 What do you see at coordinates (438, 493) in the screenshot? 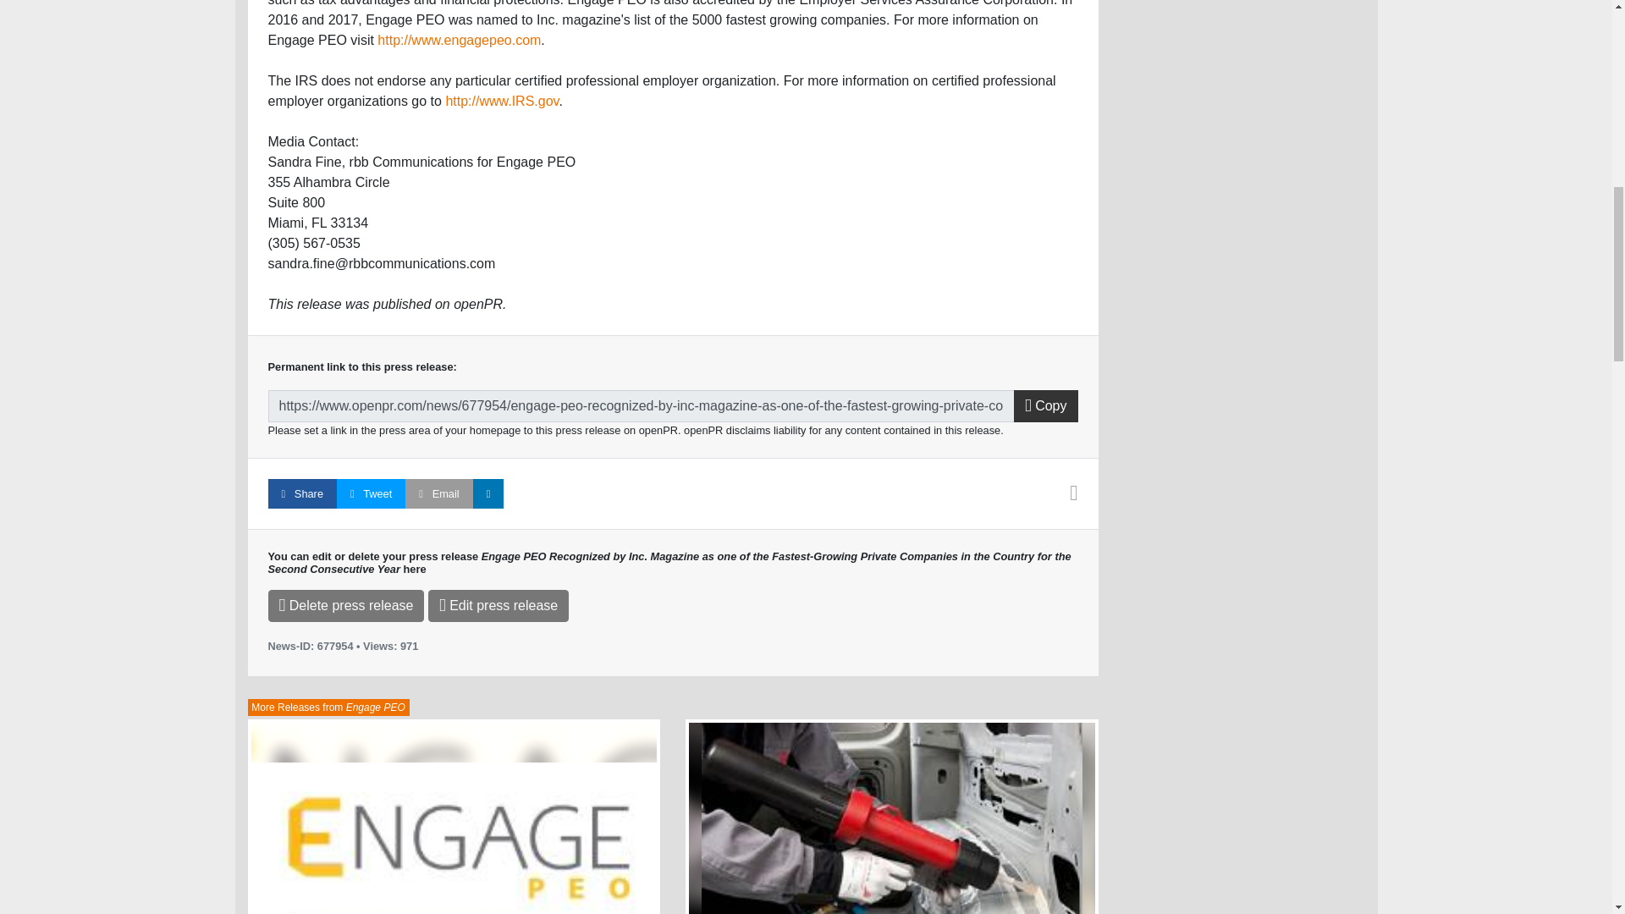
I see `Email` at bounding box center [438, 493].